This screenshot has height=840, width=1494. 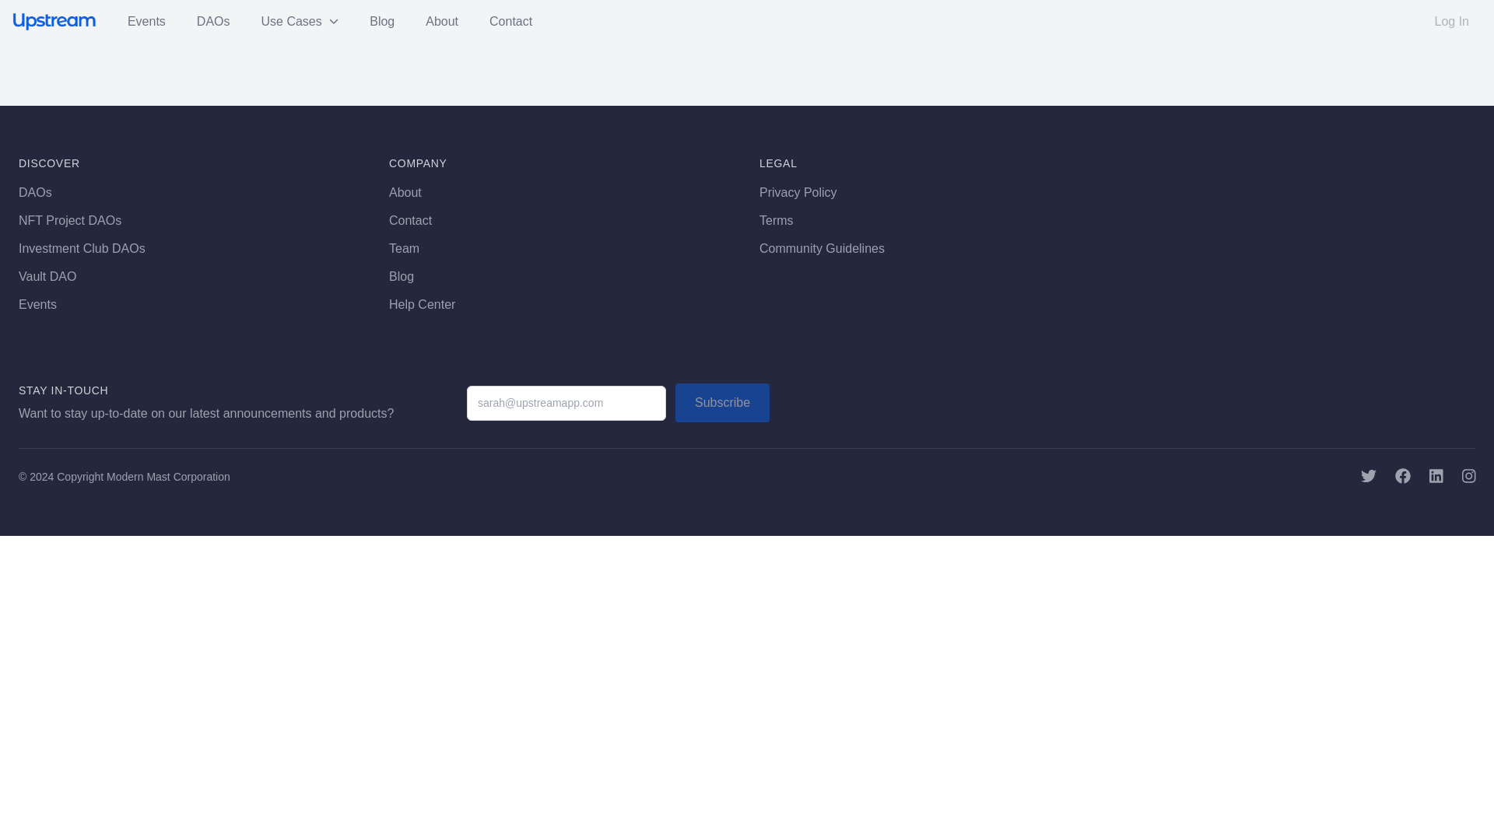 I want to click on Team, so click(x=404, y=249).